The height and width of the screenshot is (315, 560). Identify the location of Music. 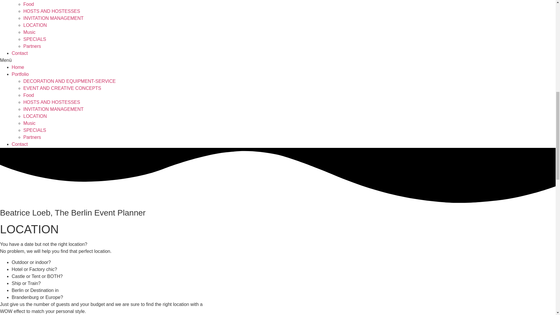
(29, 32).